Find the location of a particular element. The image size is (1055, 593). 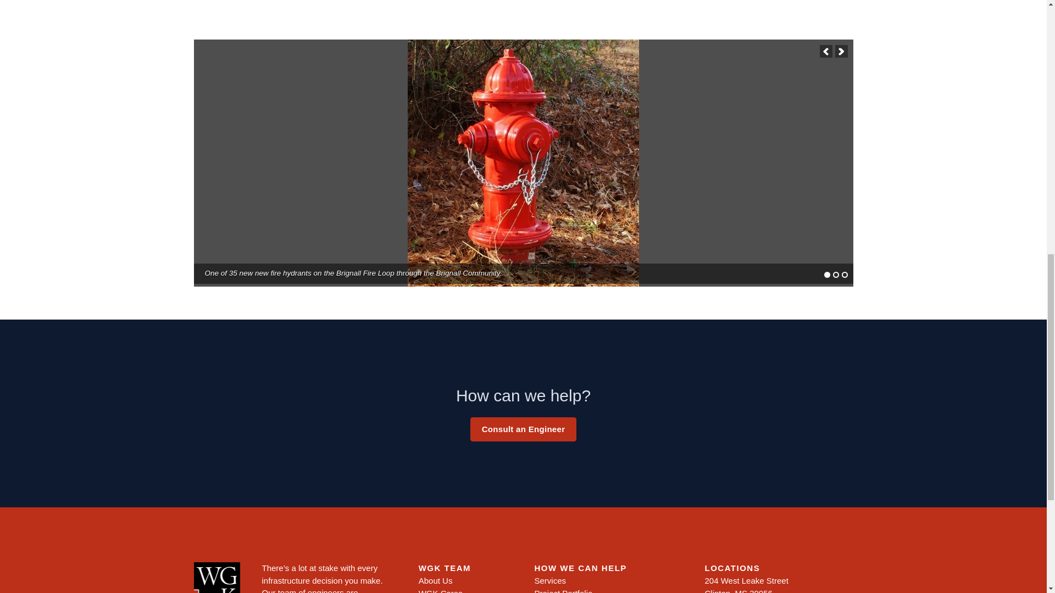

Consult an Engineer is located at coordinates (524, 429).